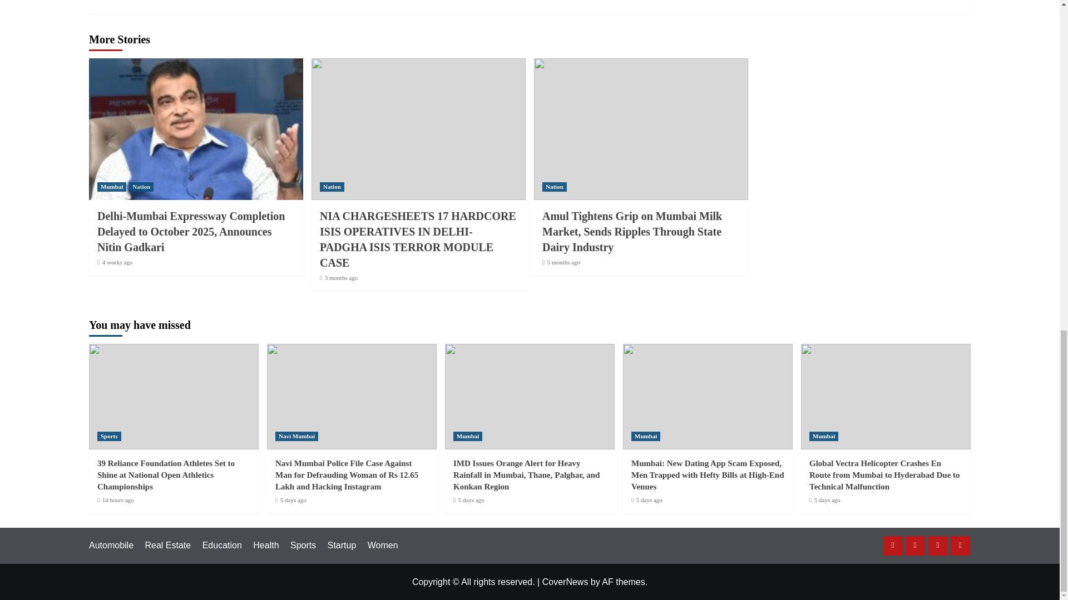 This screenshot has height=600, width=1068. Describe the element at coordinates (141, 187) in the screenshot. I see `Nation` at that location.